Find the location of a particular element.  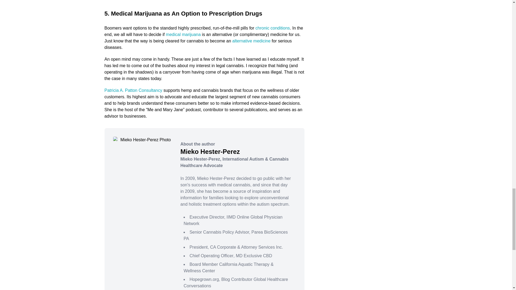

medical marijuana is located at coordinates (184, 34).